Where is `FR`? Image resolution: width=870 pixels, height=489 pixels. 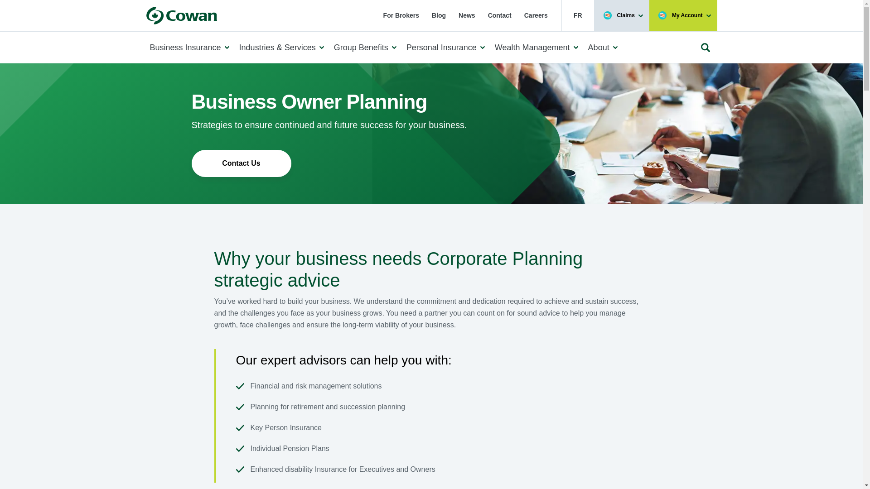 FR is located at coordinates (577, 15).